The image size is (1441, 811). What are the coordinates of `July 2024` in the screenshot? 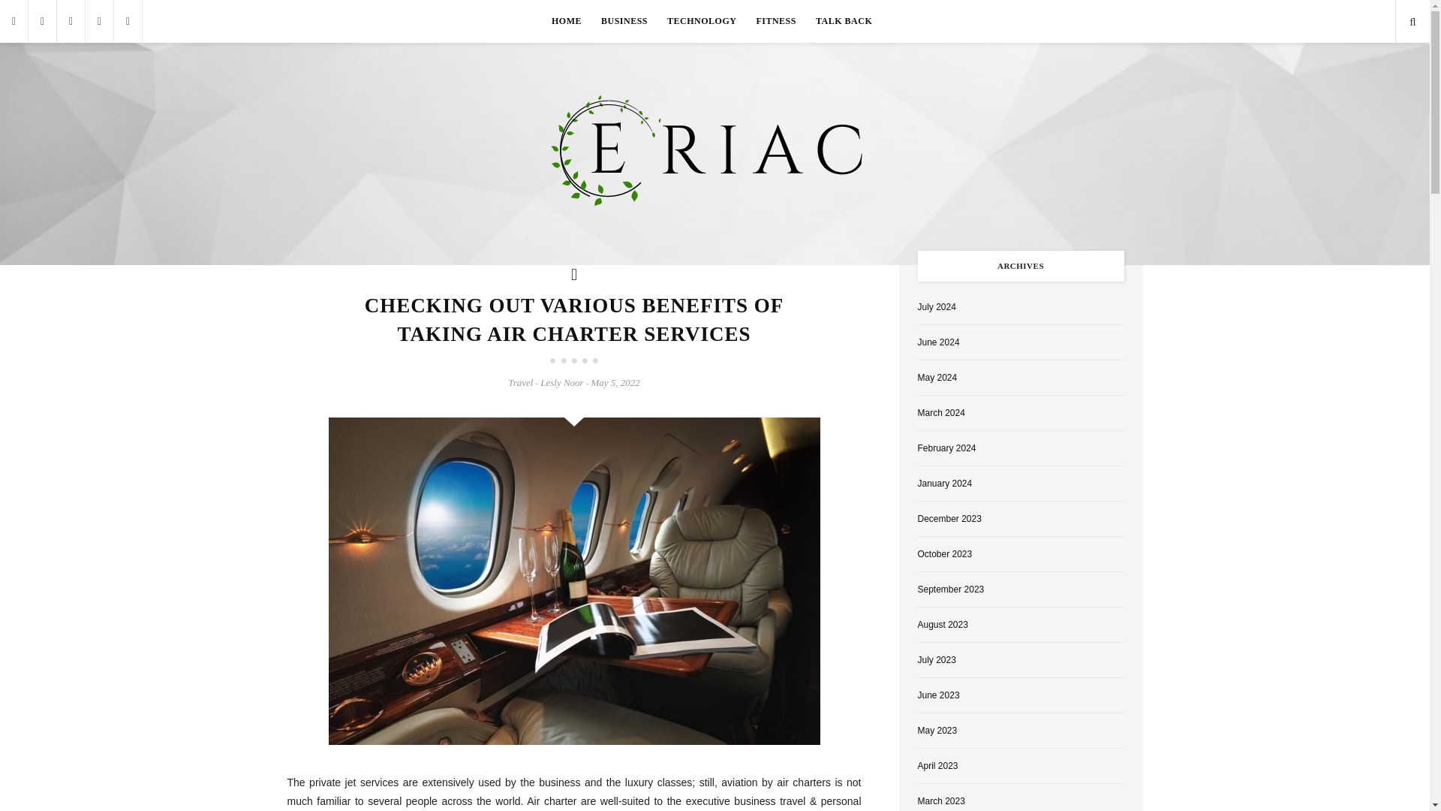 It's located at (935, 306).